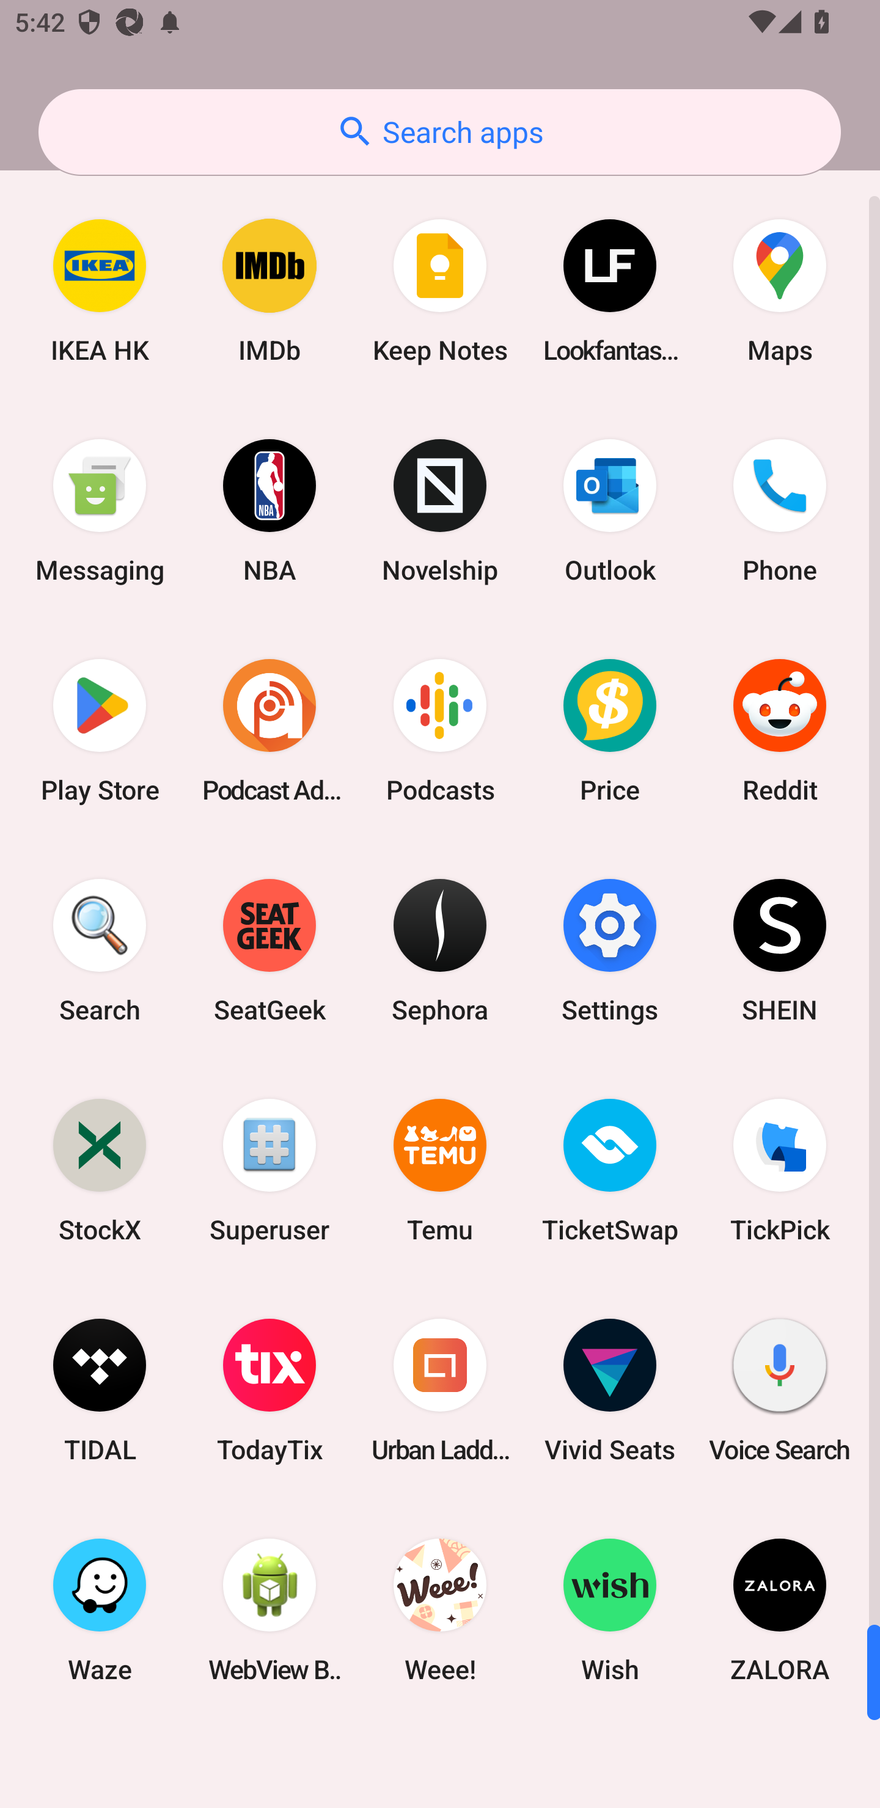 The width and height of the screenshot is (880, 1808). What do you see at coordinates (780, 1609) in the screenshot?
I see `ZALORA` at bounding box center [780, 1609].